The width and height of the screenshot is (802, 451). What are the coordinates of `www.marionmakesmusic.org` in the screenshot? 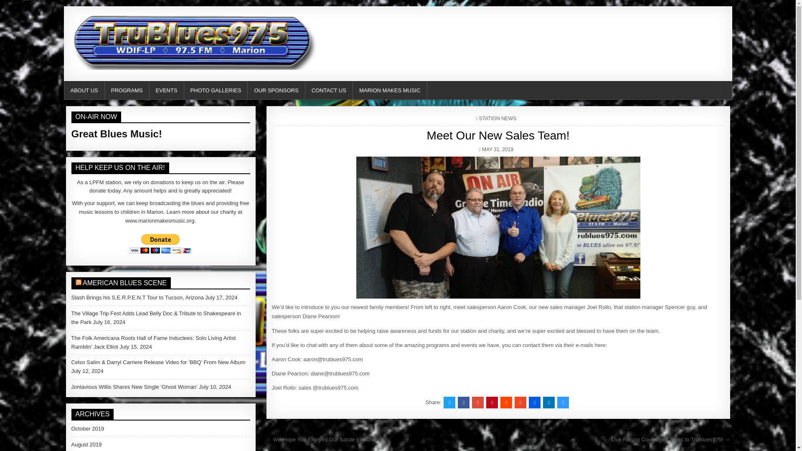 It's located at (160, 220).